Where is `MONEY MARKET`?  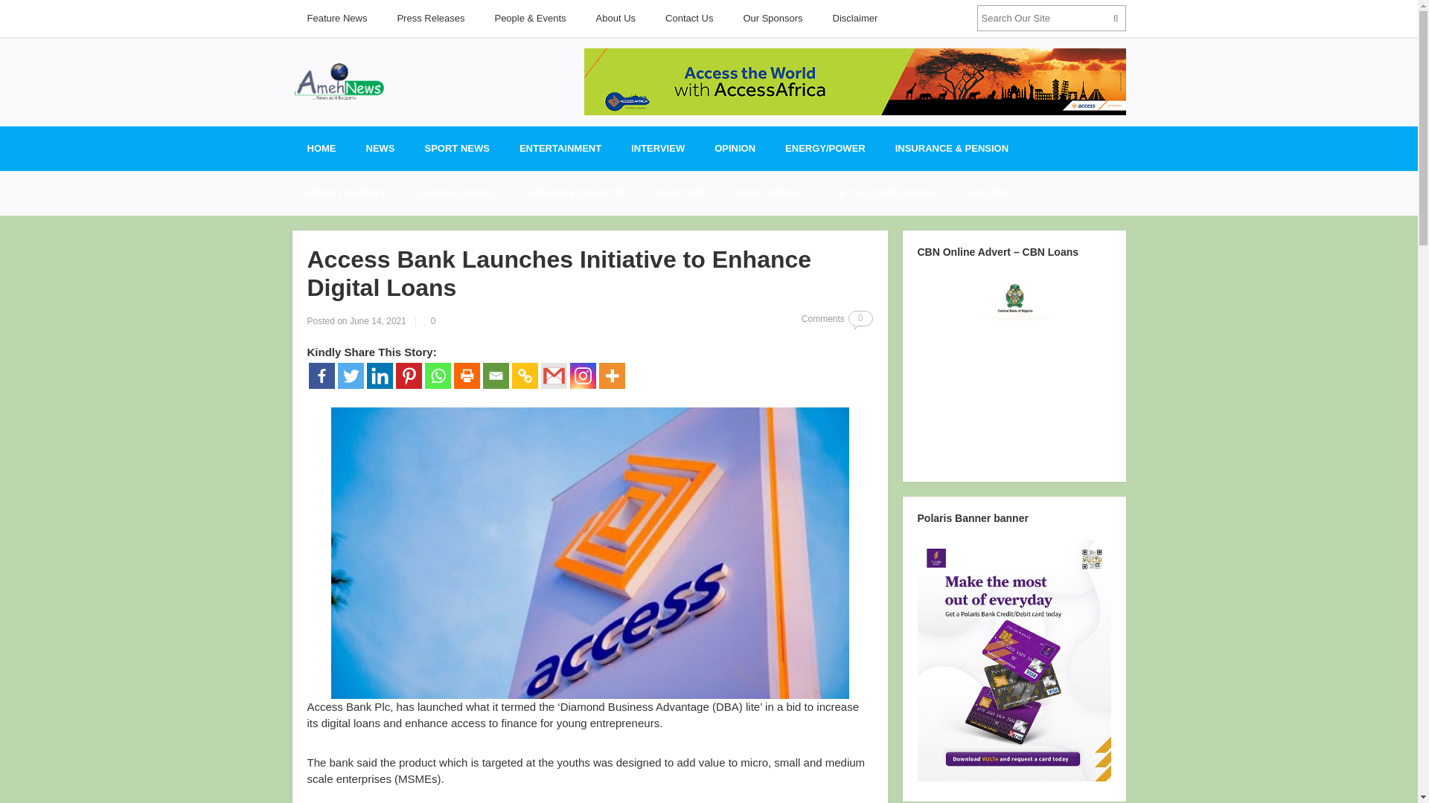 MONEY MARKET is located at coordinates (346, 193).